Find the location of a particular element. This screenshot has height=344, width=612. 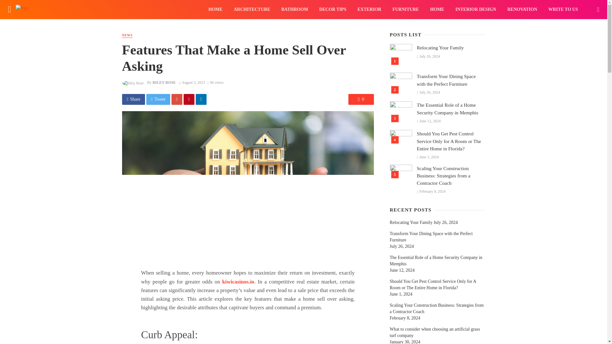

FURNITURE is located at coordinates (405, 10).